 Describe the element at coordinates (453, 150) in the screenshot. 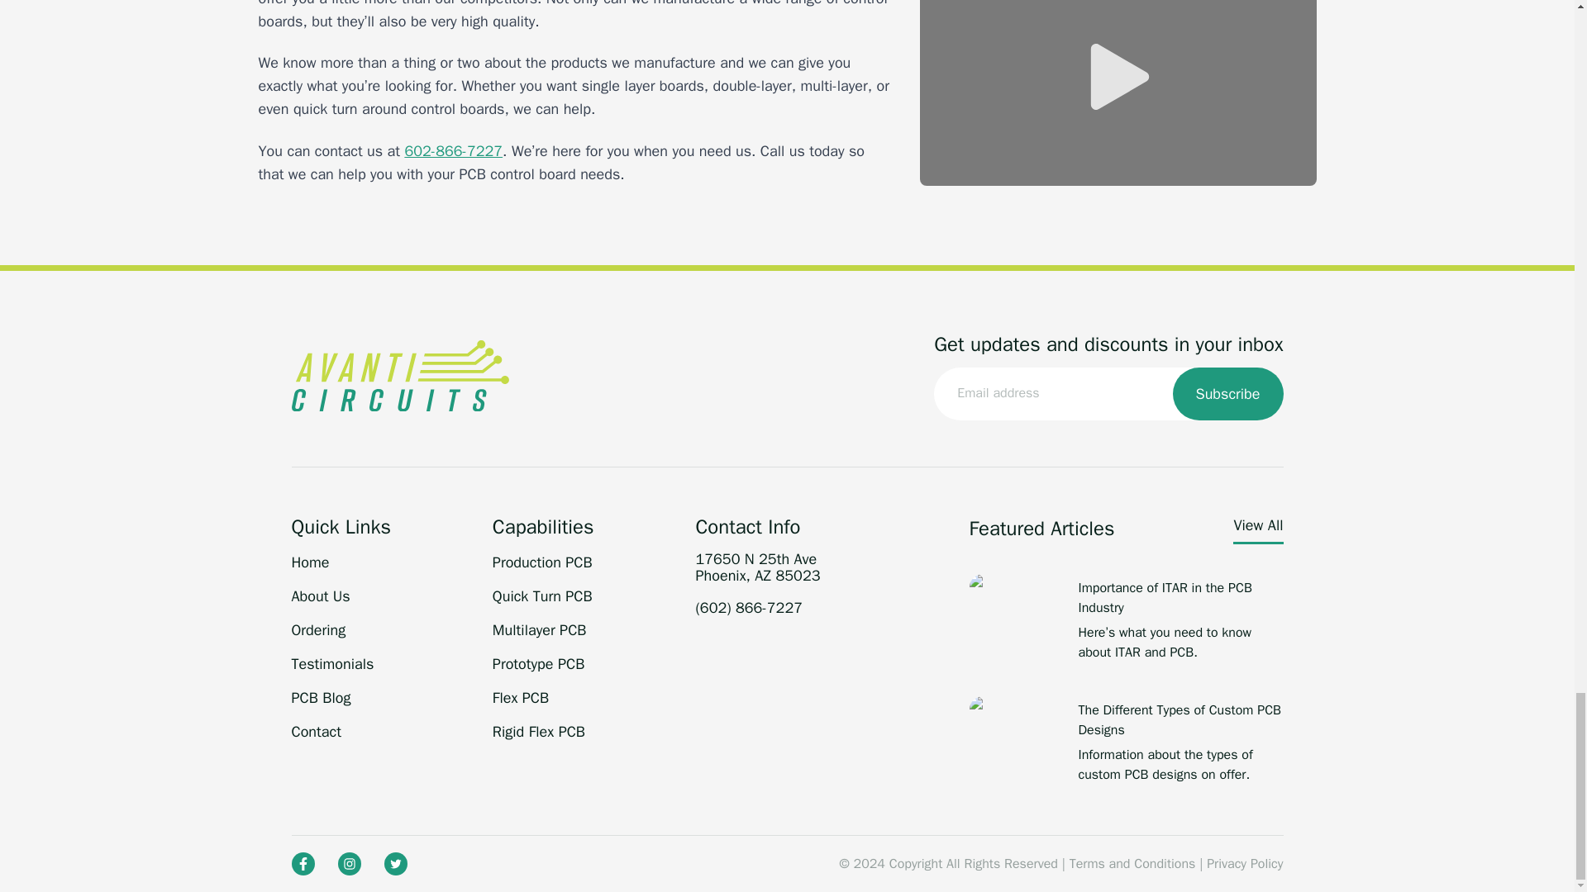

I see `602-866-7227` at that location.